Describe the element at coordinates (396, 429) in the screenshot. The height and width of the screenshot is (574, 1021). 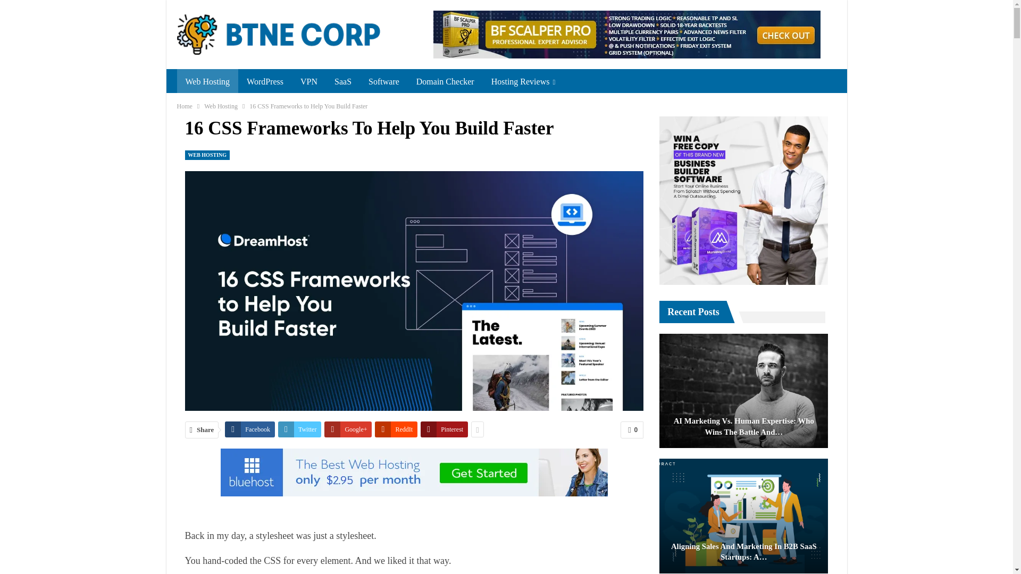
I see `ReddIt` at that location.